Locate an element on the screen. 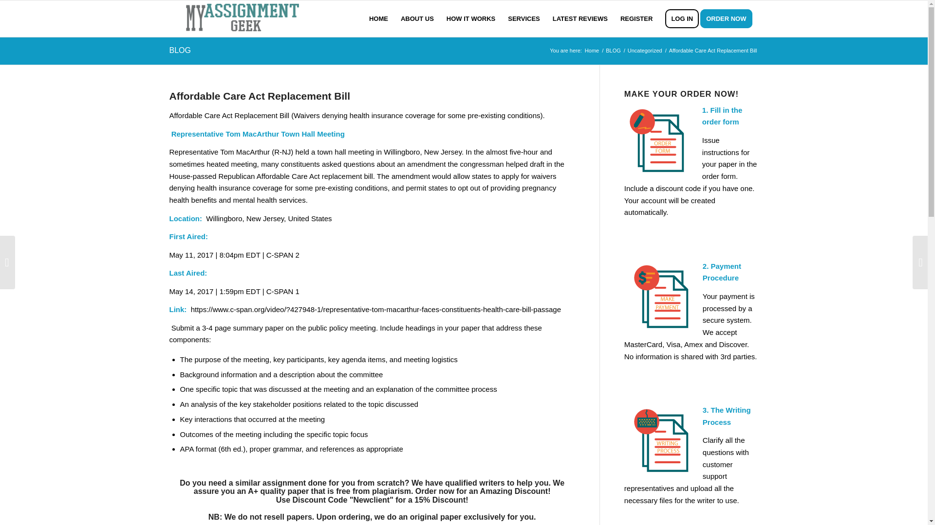 Image resolution: width=935 pixels, height=525 pixels. Home is located at coordinates (592, 51).